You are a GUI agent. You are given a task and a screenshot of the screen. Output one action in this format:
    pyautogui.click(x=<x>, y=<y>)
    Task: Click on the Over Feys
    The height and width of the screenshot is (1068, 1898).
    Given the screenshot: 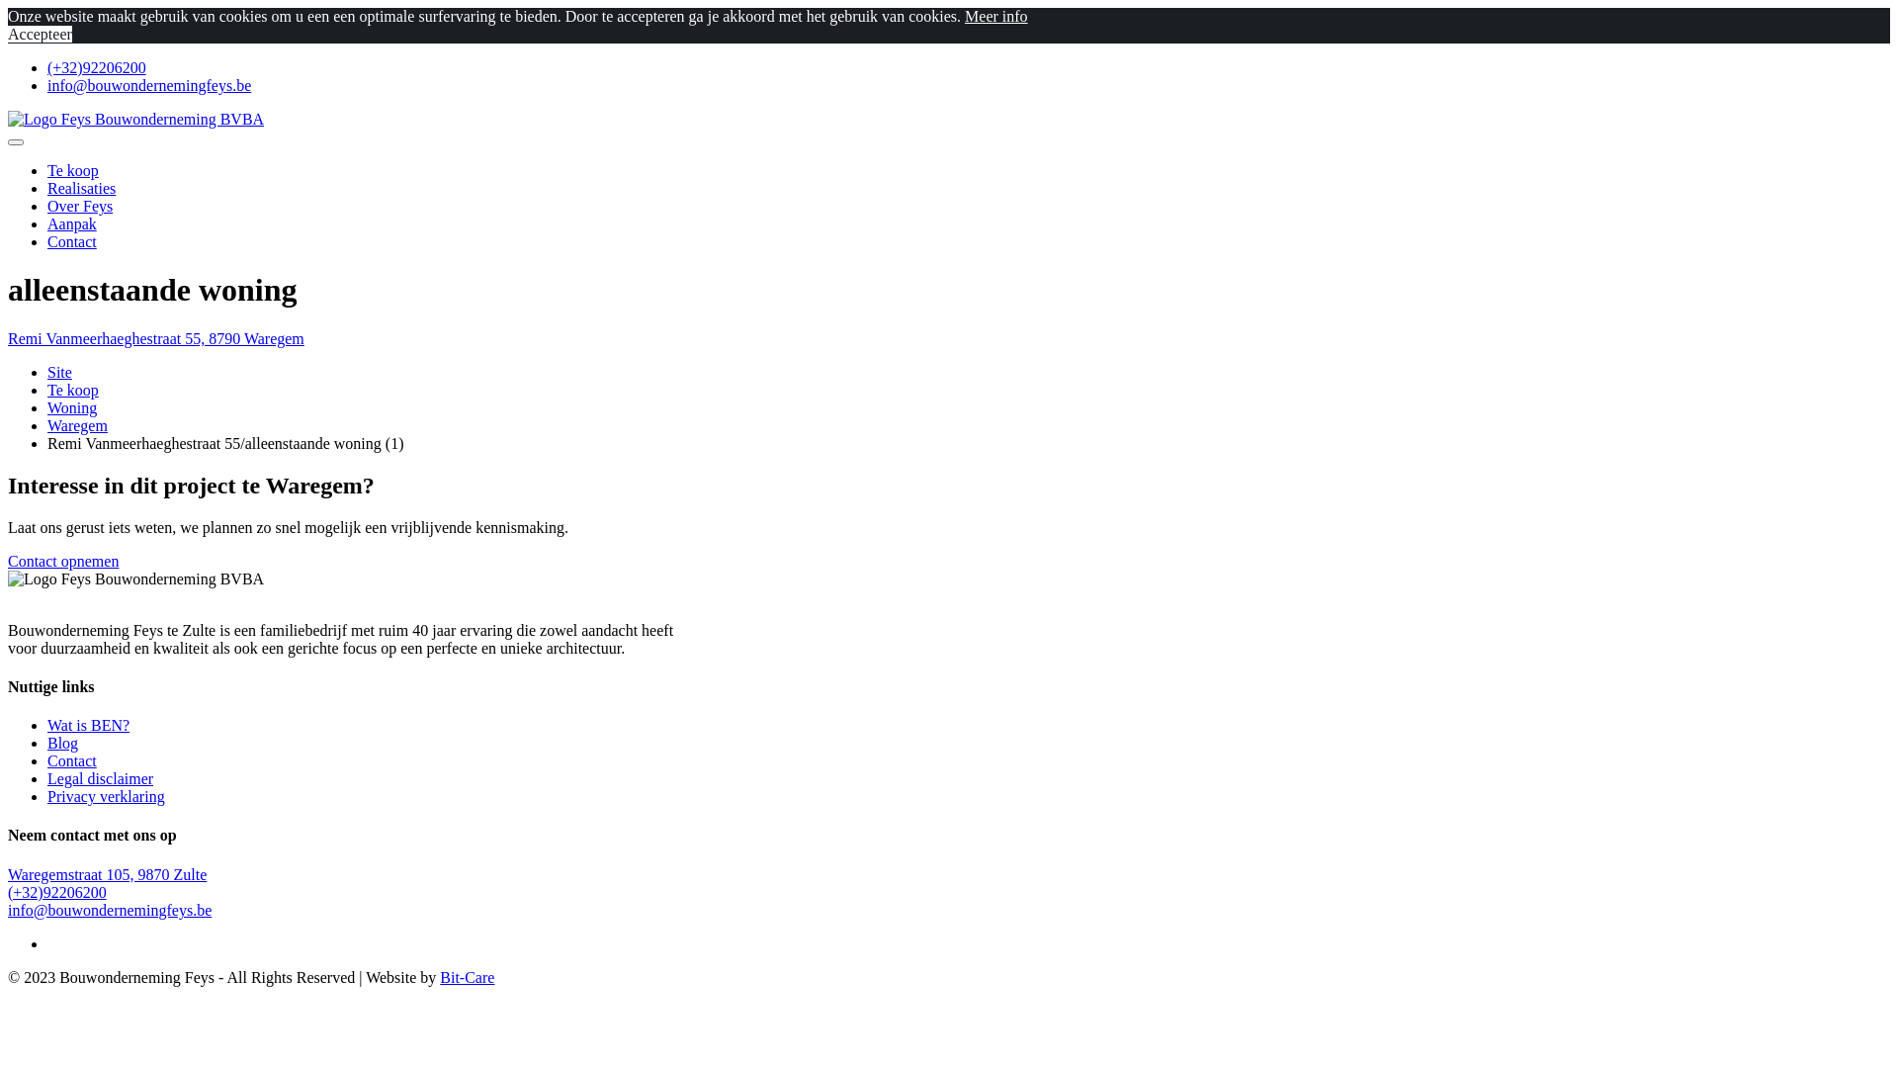 What is the action you would take?
    pyautogui.click(x=80, y=206)
    